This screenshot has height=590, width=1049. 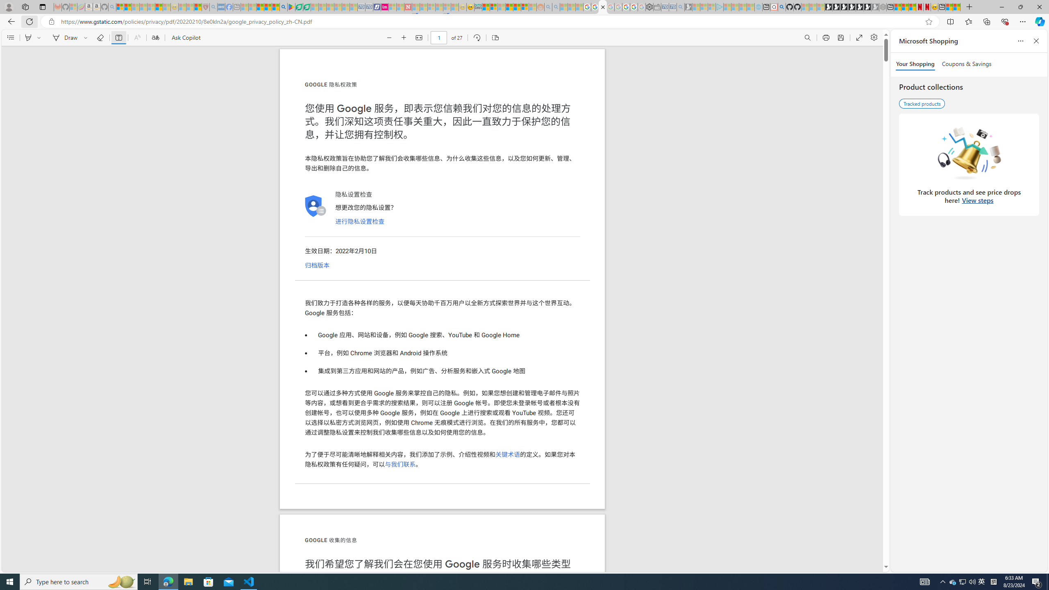 I want to click on Local - MSN, so click(x=198, y=7).